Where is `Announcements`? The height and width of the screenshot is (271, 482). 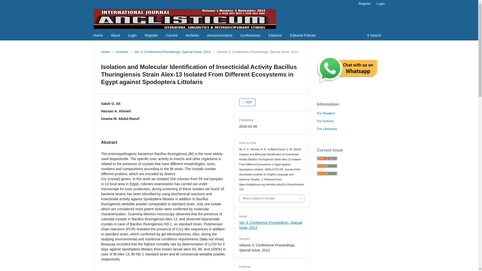
Announcements is located at coordinates (220, 36).